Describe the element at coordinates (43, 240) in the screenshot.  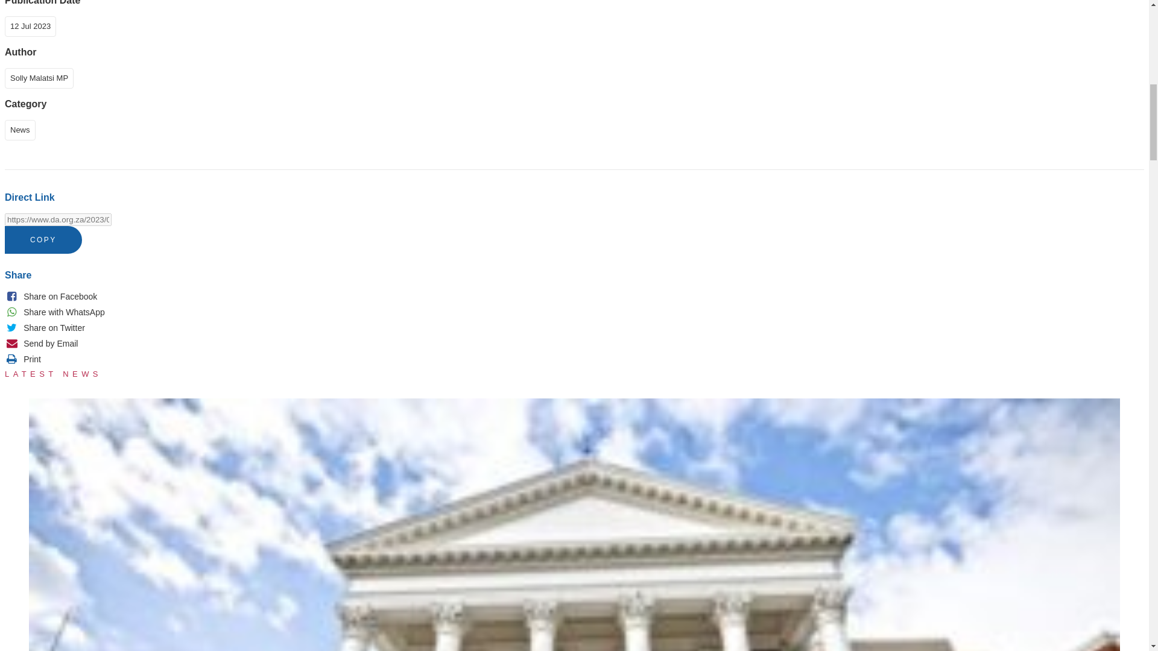
I see `COPY` at that location.